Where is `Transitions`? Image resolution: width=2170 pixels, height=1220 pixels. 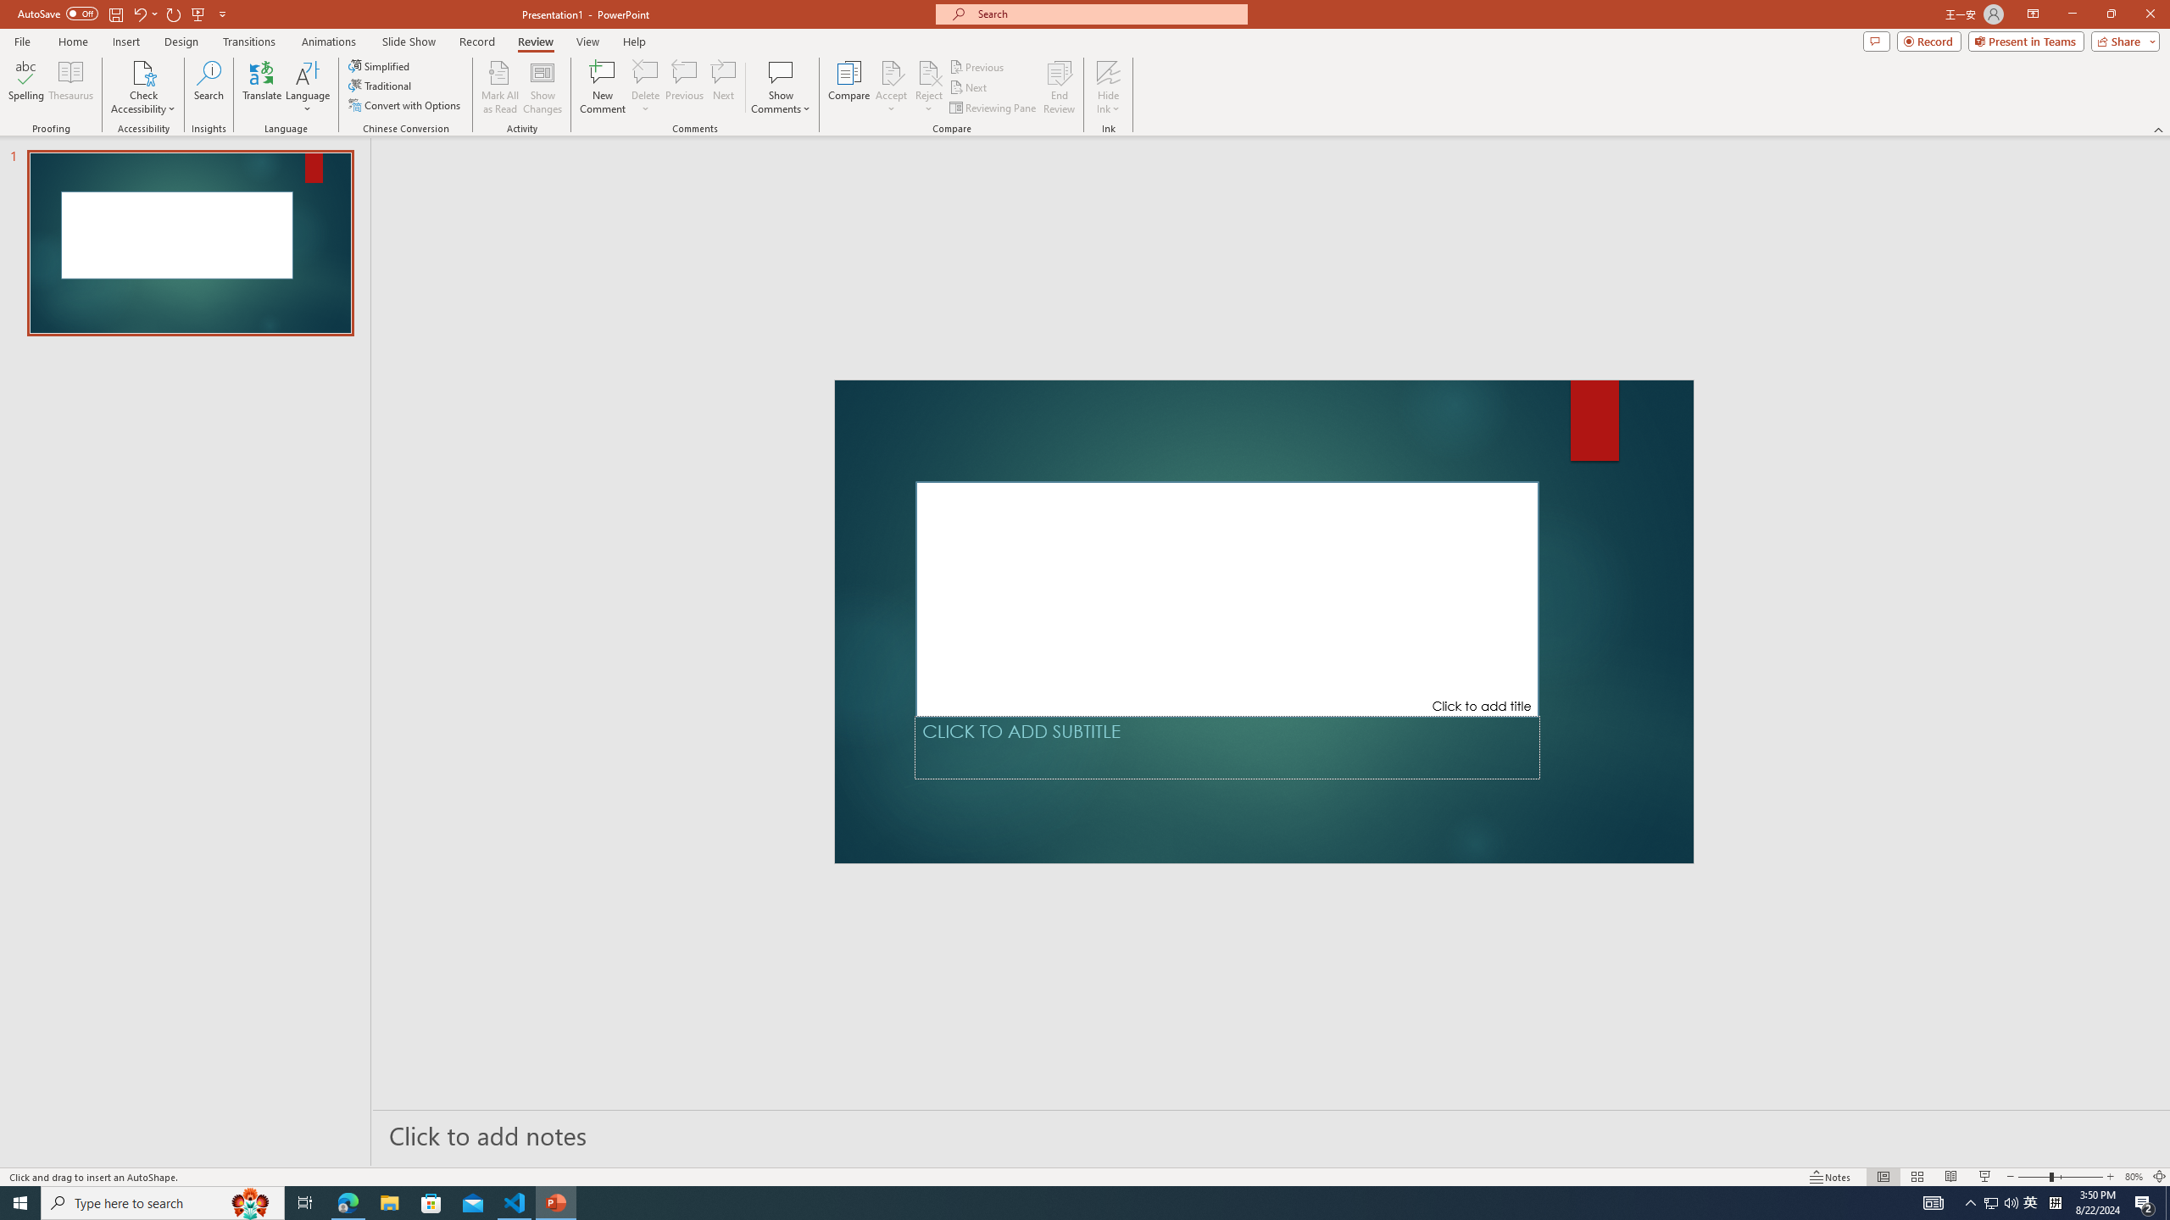
Transitions is located at coordinates (249, 42).